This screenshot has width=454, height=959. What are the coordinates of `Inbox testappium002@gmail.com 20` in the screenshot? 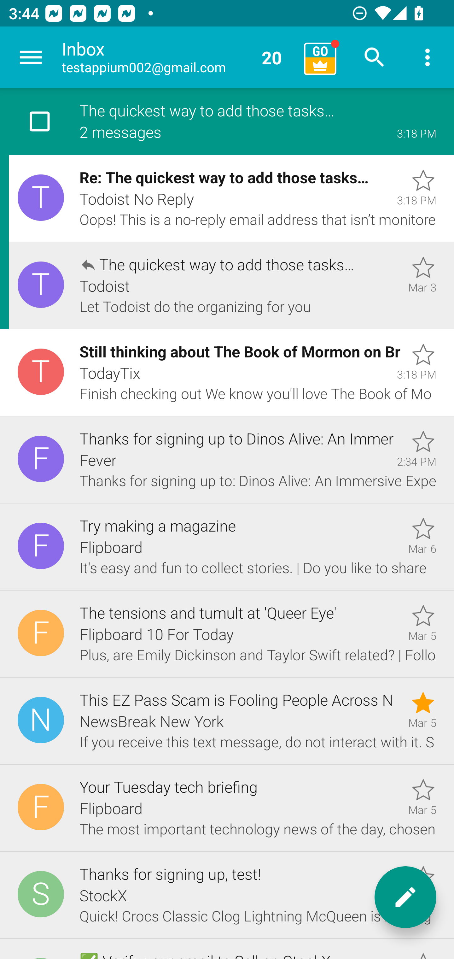 It's located at (178, 57).